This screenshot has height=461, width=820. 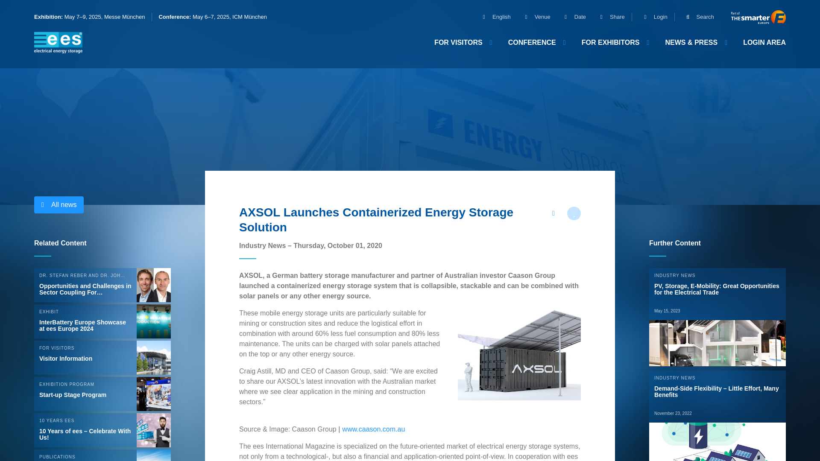 I want to click on Date, so click(x=571, y=17).